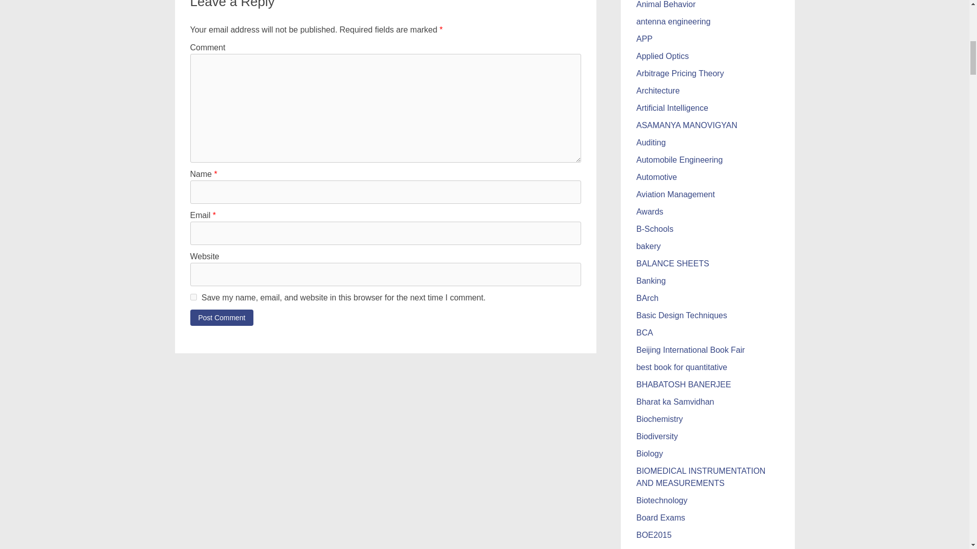  What do you see at coordinates (666, 4) in the screenshot?
I see `Animal Behavior` at bounding box center [666, 4].